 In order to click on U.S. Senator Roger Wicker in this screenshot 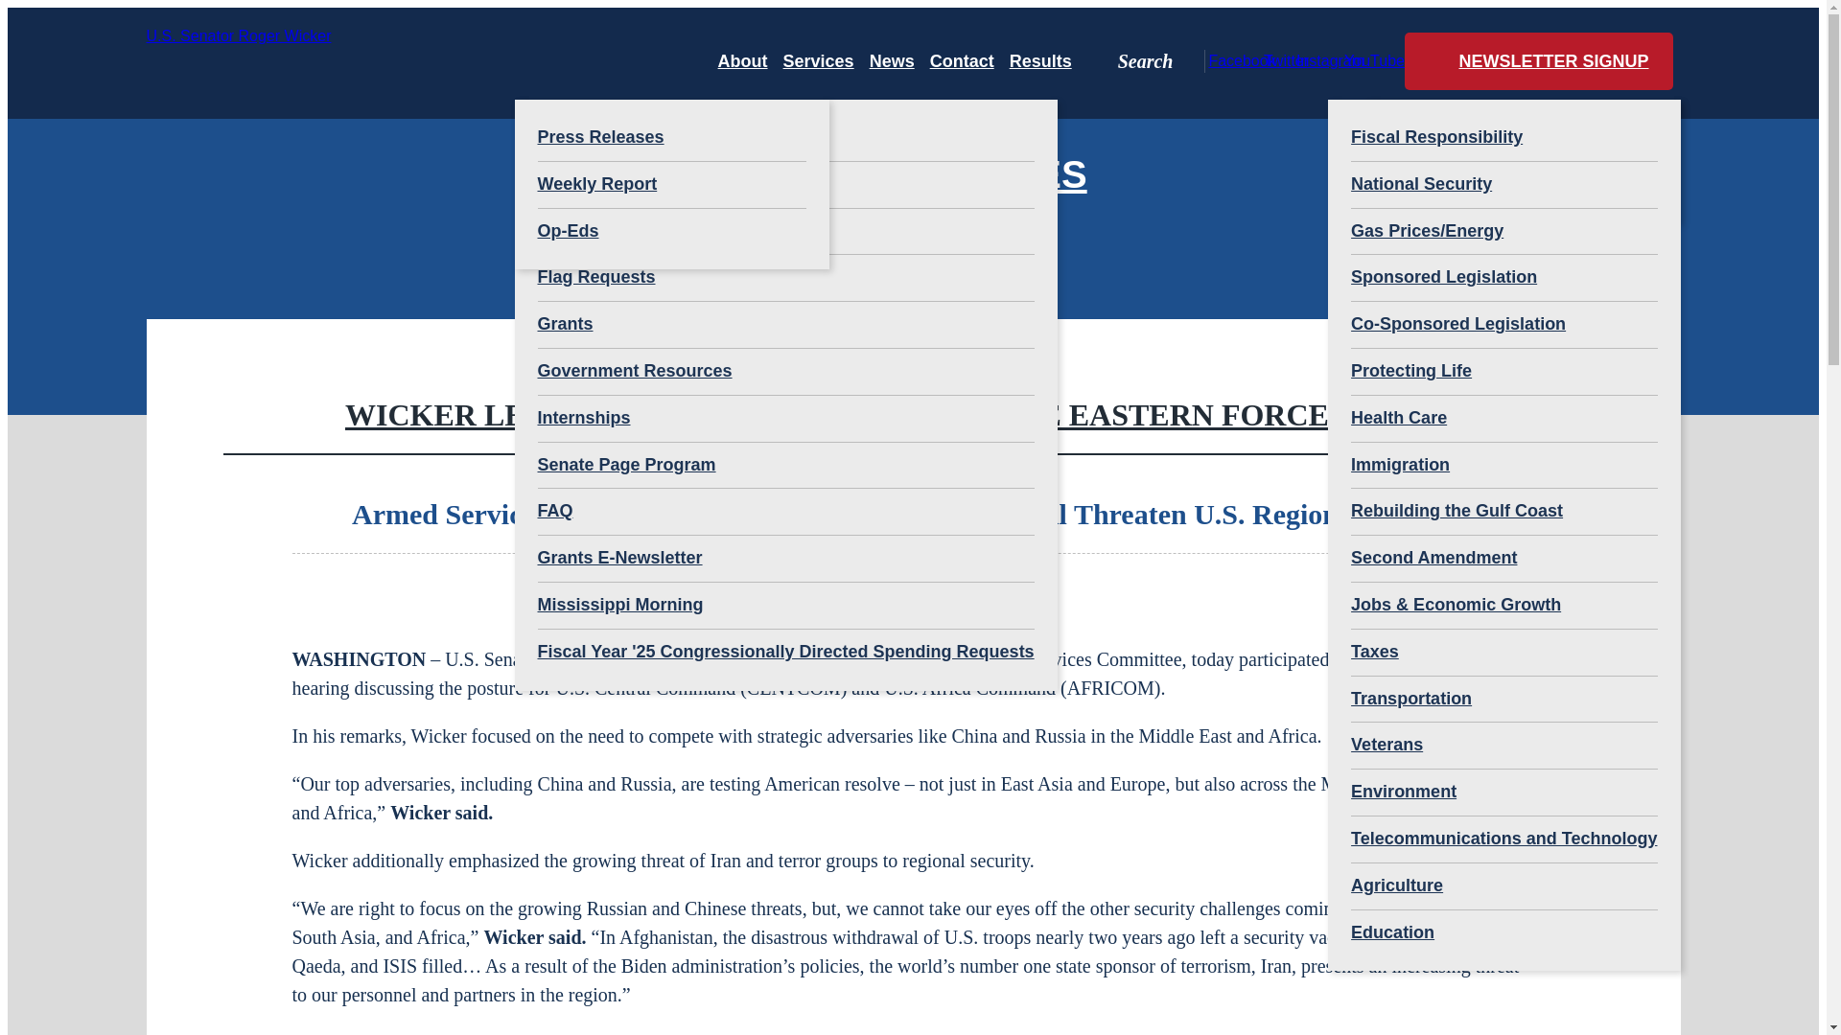, I will do `click(278, 60)`.